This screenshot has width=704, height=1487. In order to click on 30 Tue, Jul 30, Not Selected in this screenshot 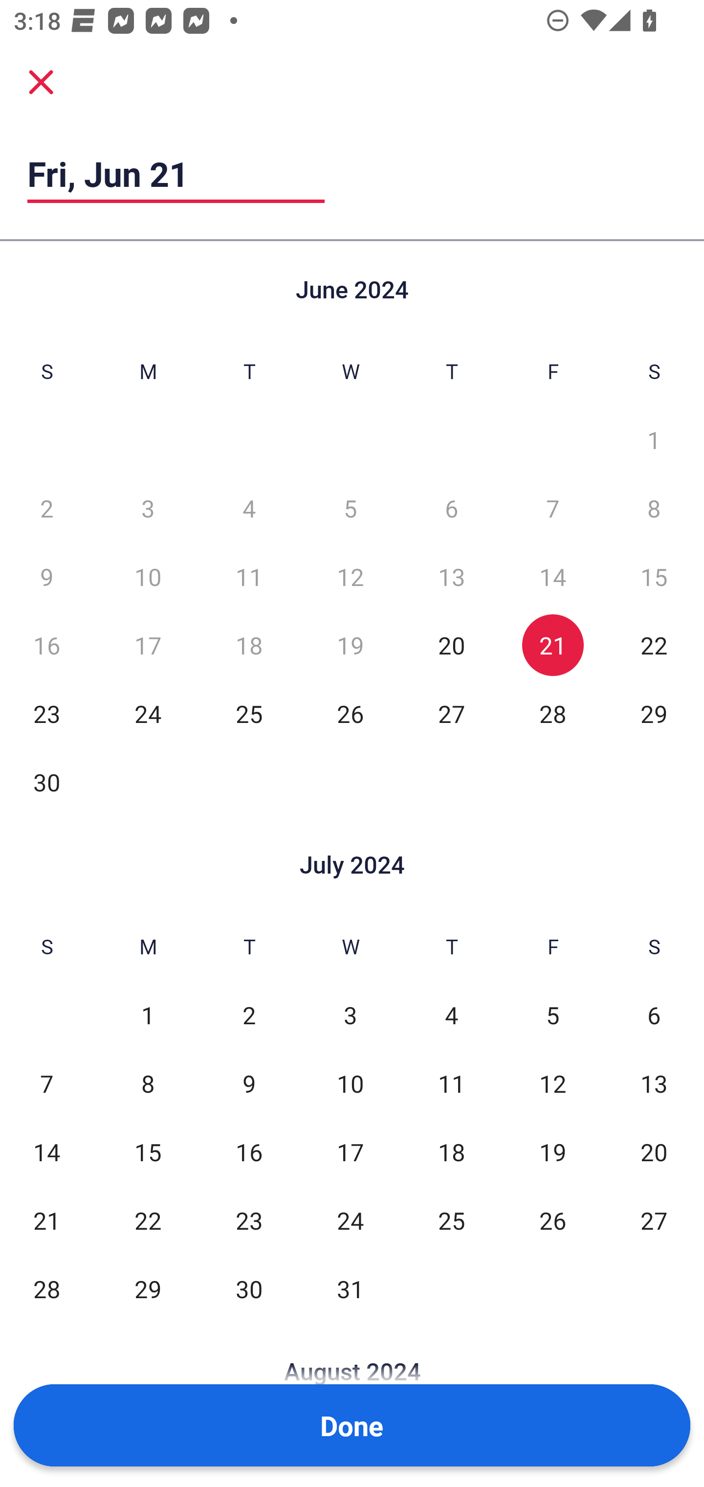, I will do `click(249, 1289)`.